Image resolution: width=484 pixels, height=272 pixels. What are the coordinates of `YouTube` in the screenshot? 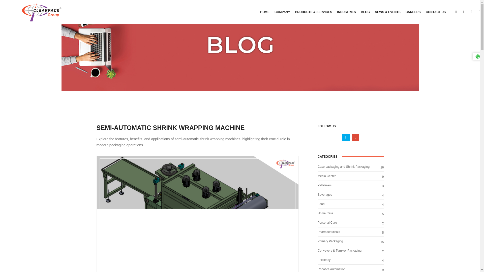 It's located at (464, 12).